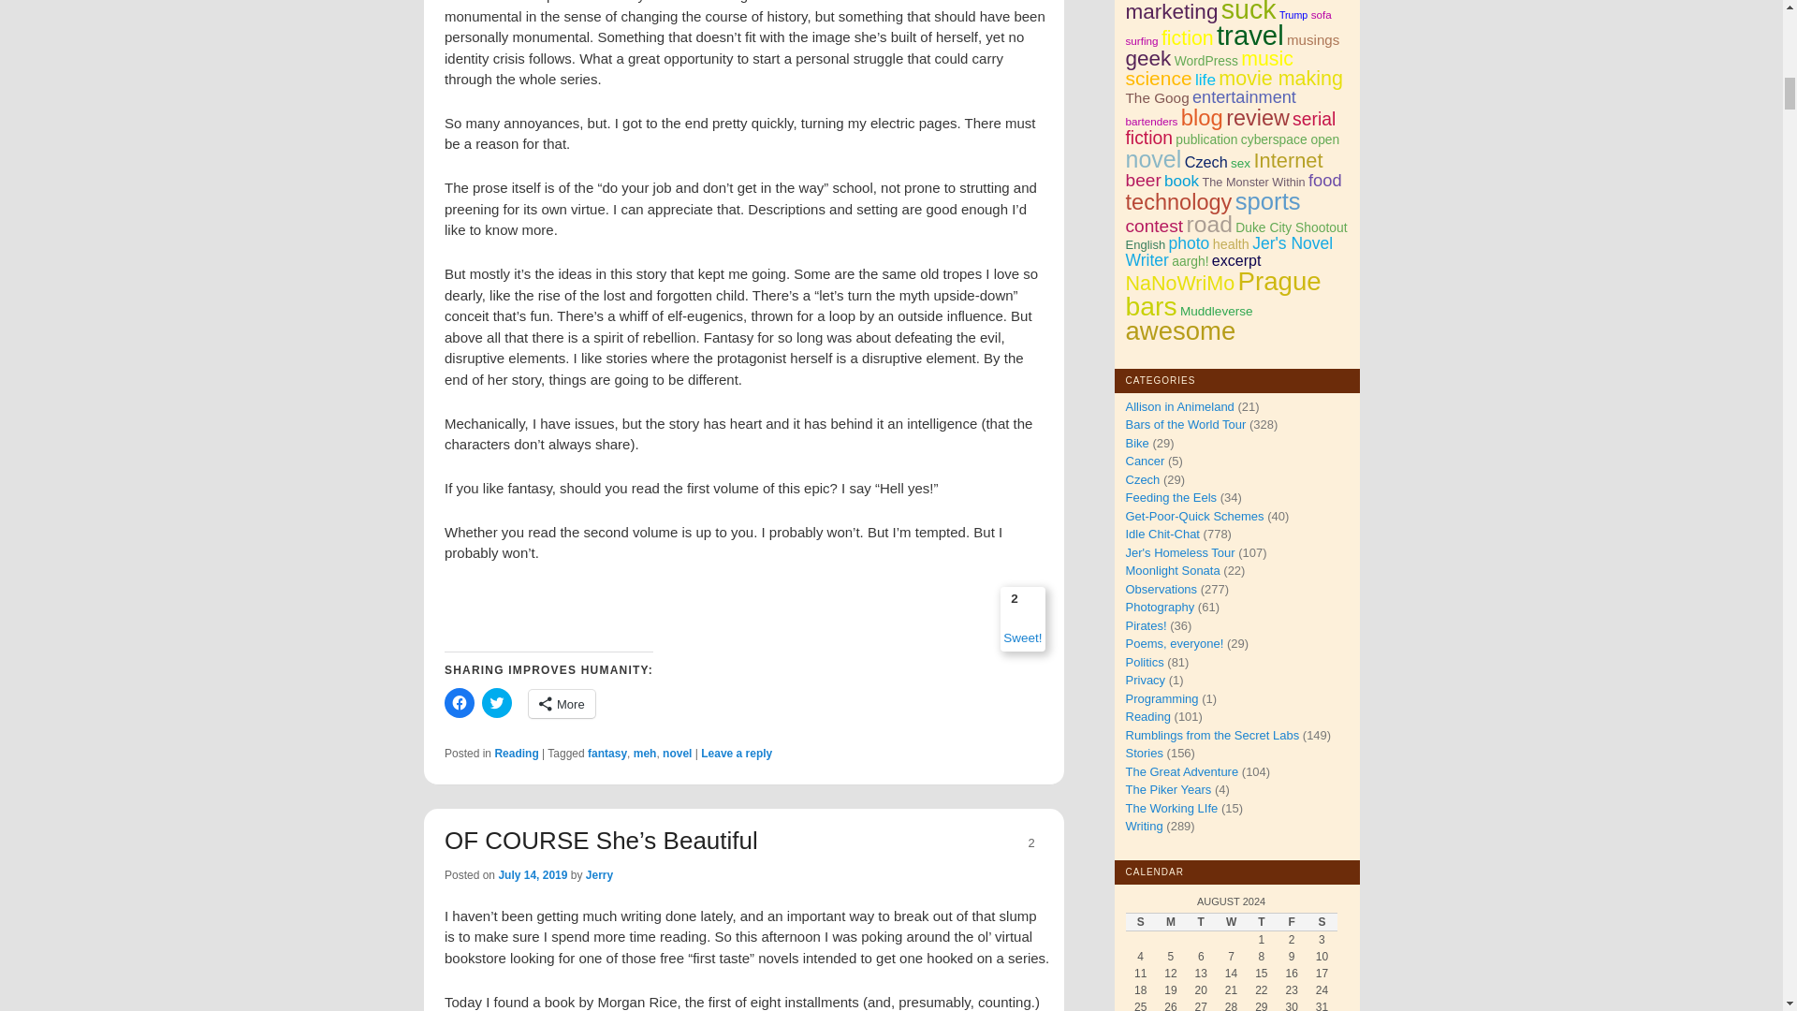  I want to click on Reading, so click(516, 754).